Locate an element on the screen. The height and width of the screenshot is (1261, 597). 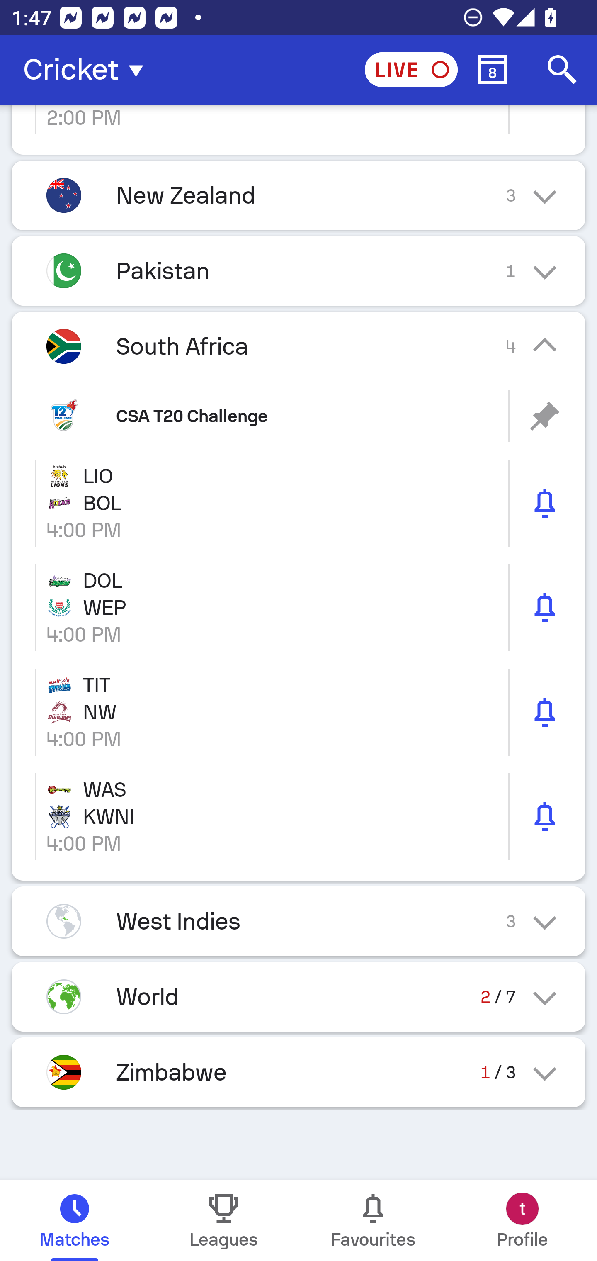
CSA T20 Challenge is located at coordinates (298, 416).